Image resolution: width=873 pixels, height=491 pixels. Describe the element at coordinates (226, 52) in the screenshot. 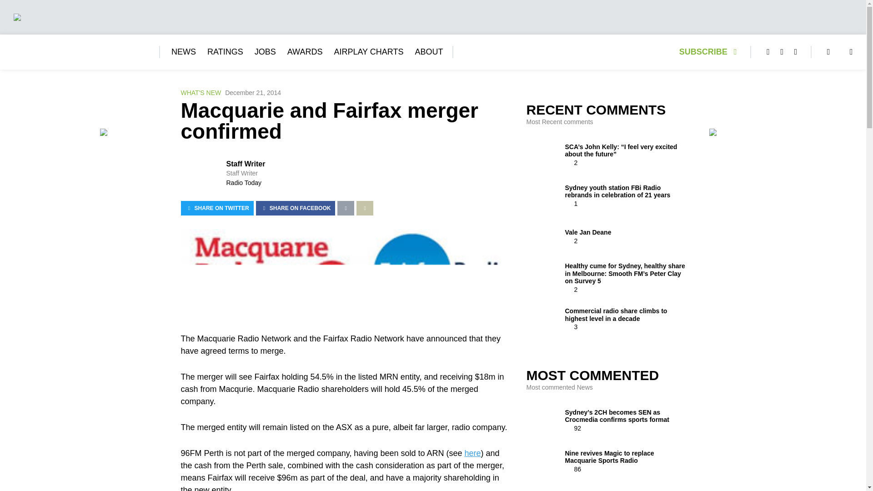

I see `RATINGS` at that location.